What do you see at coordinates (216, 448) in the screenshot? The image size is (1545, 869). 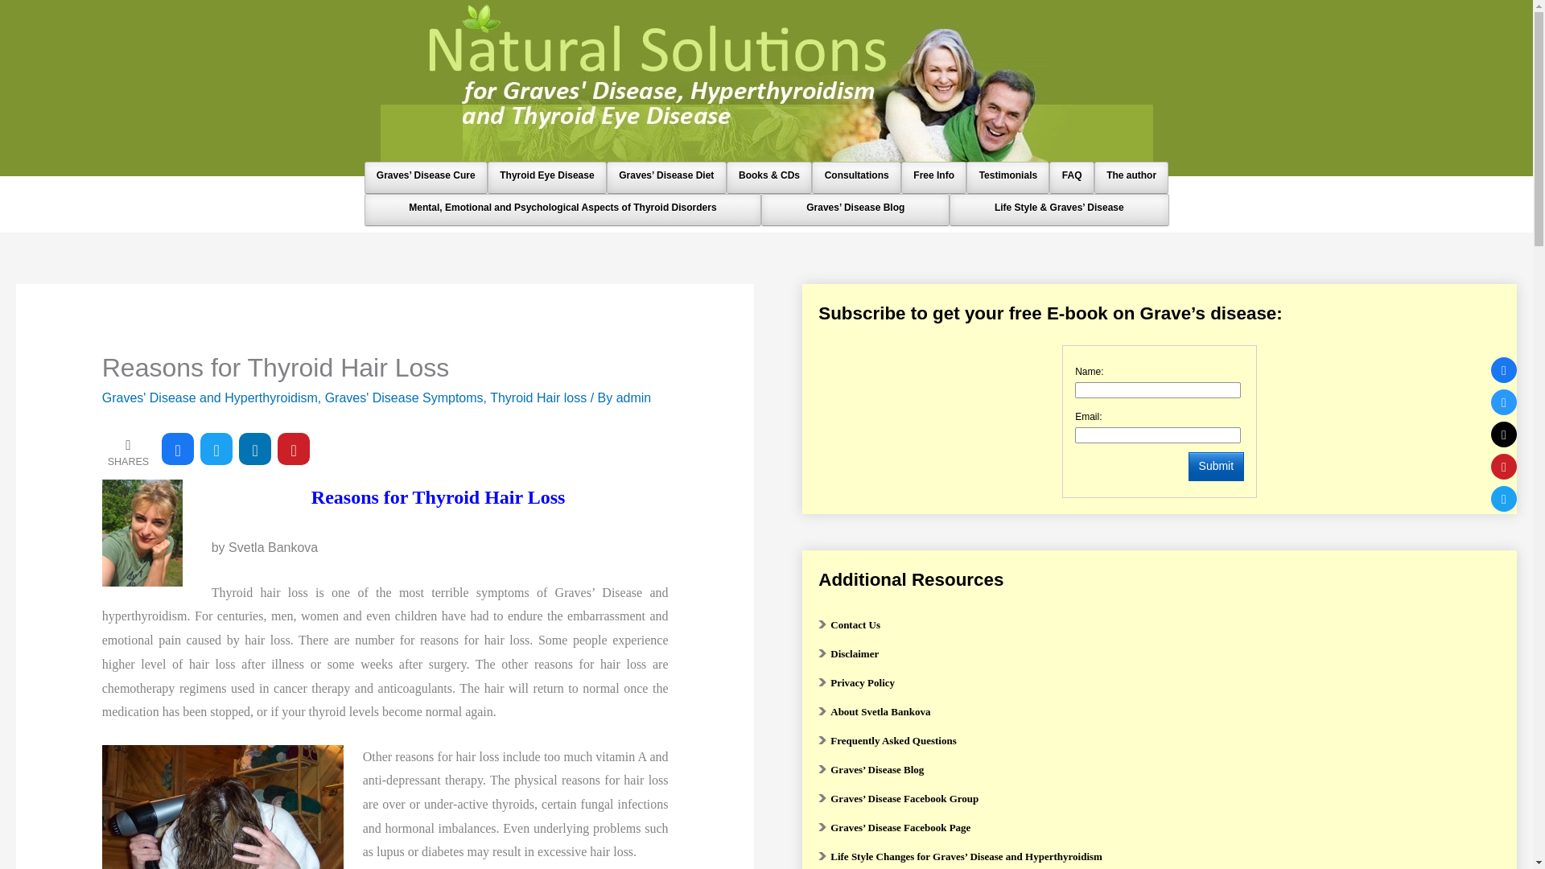 I see `Tweet this !` at bounding box center [216, 448].